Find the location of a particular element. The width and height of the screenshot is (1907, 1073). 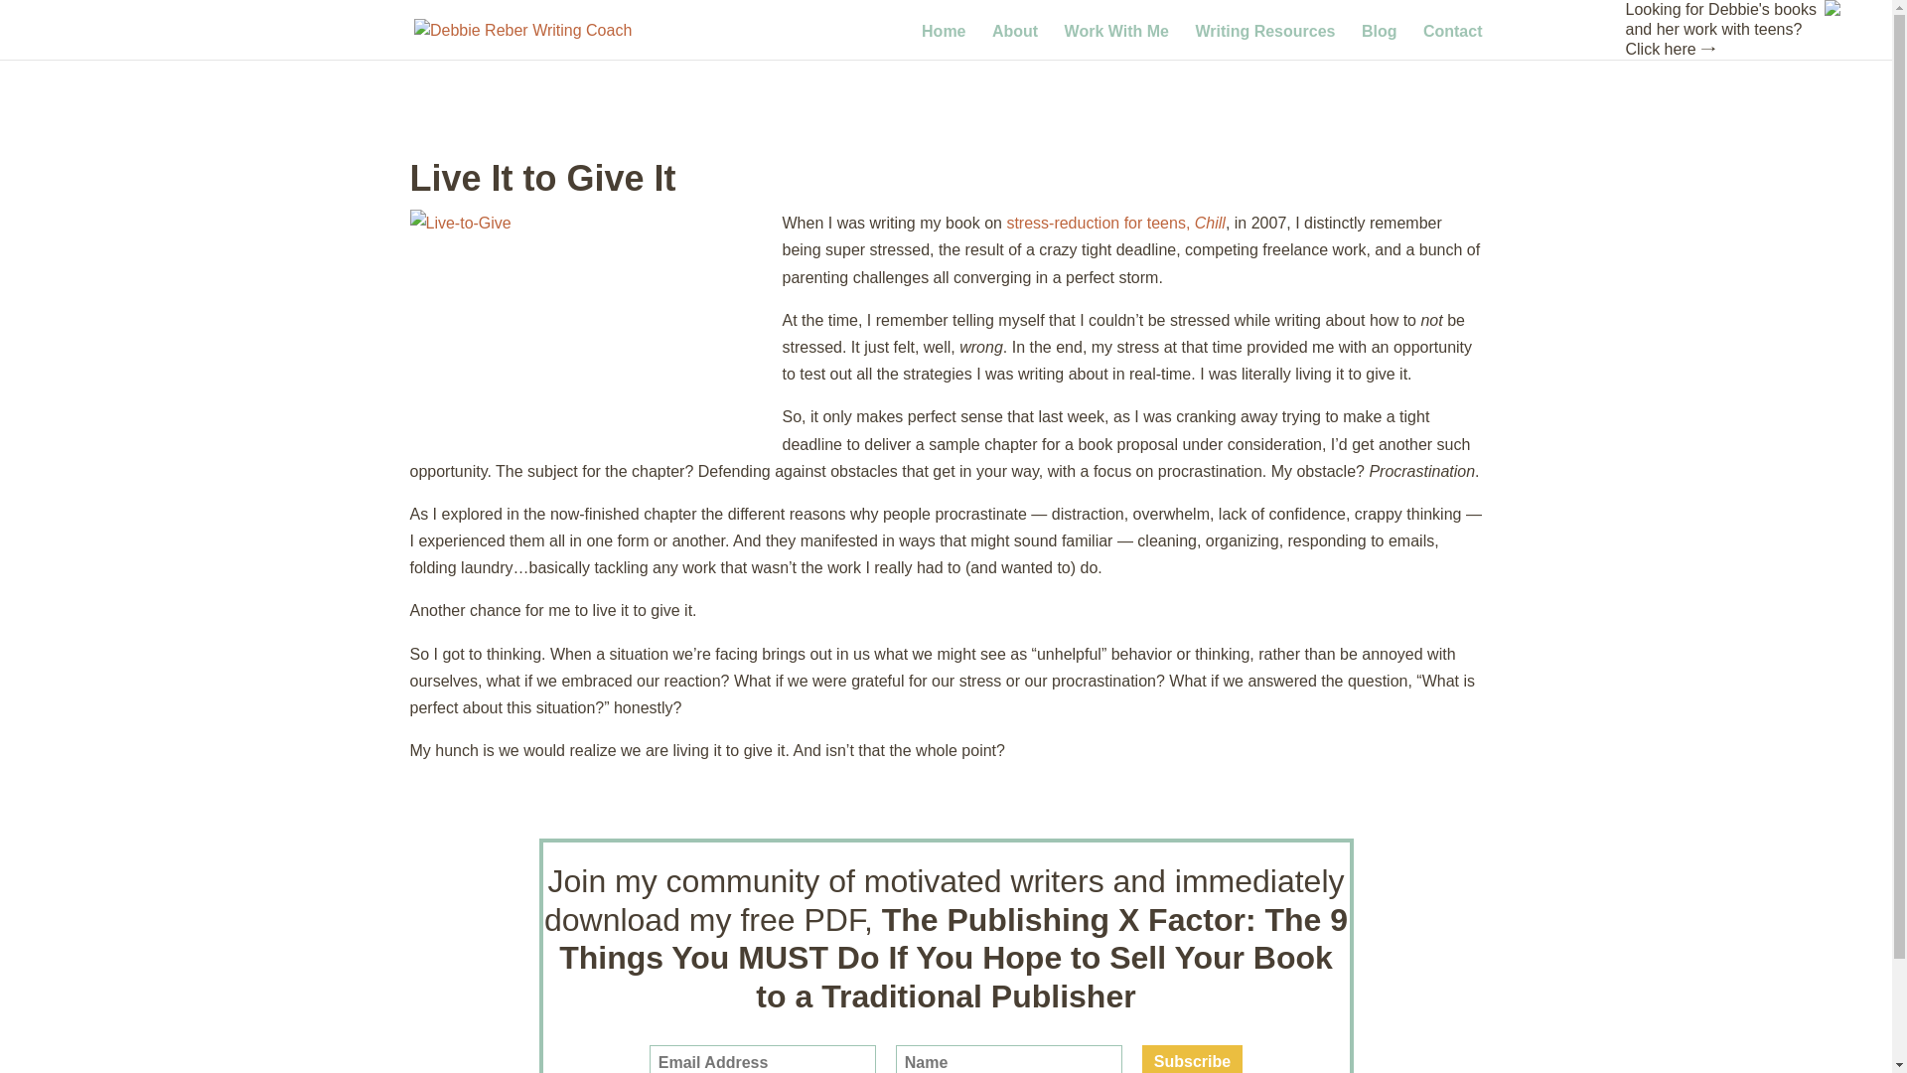

Writing Resources is located at coordinates (1265, 39).